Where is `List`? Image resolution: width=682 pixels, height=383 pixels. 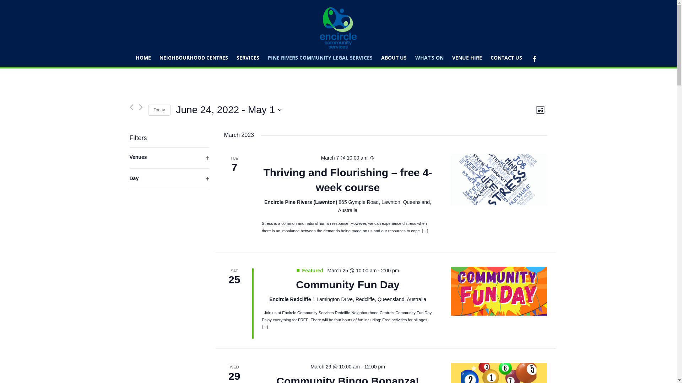 List is located at coordinates (541, 110).